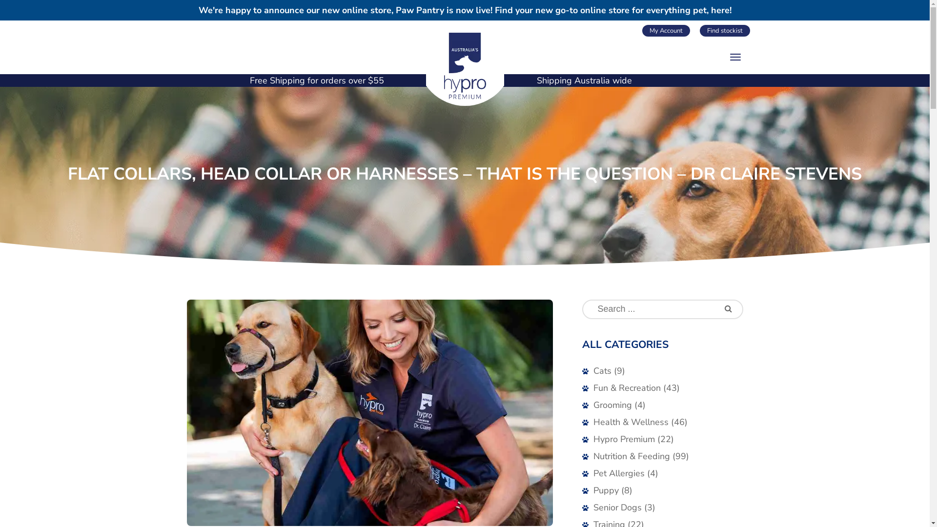  Describe the element at coordinates (631, 456) in the screenshot. I see `Nutrition & Feeding` at that location.